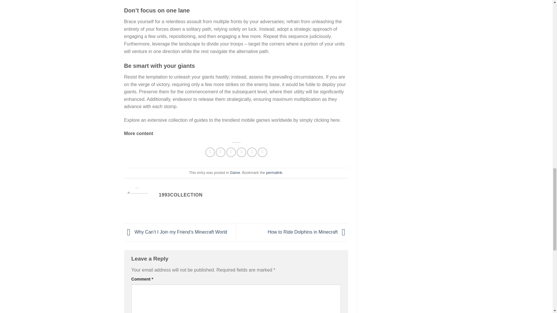 This screenshot has width=557, height=313. What do you see at coordinates (220, 152) in the screenshot?
I see `Share on Twitter` at bounding box center [220, 152].